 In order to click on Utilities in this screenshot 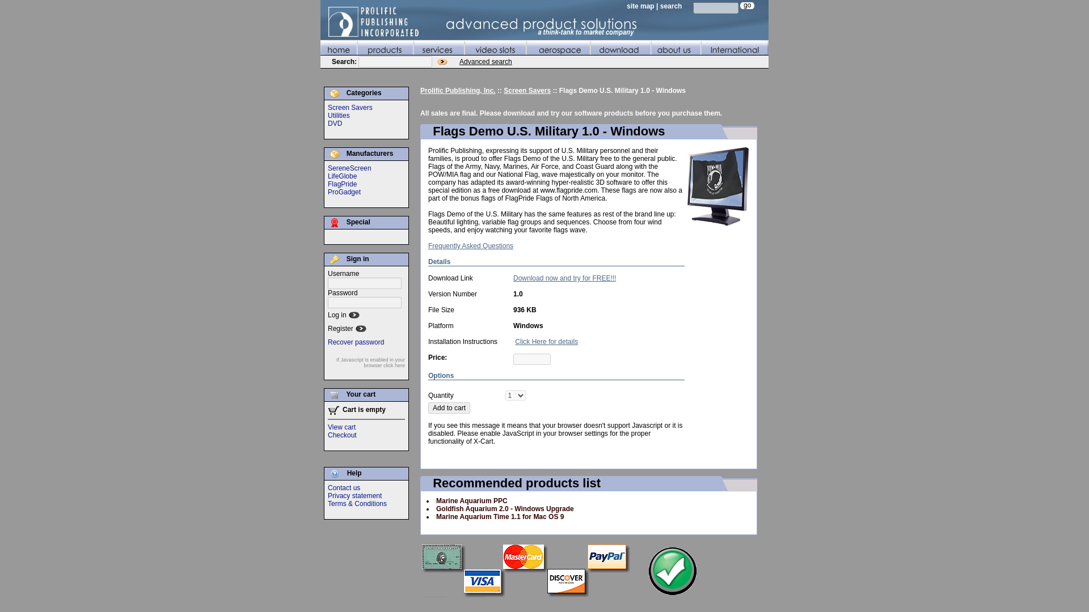, I will do `click(338, 115)`.